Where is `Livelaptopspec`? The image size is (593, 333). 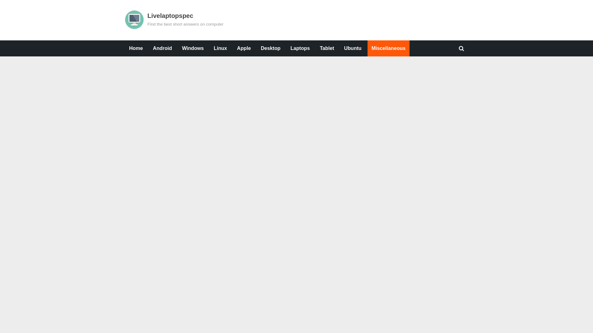 Livelaptopspec is located at coordinates (170, 15).